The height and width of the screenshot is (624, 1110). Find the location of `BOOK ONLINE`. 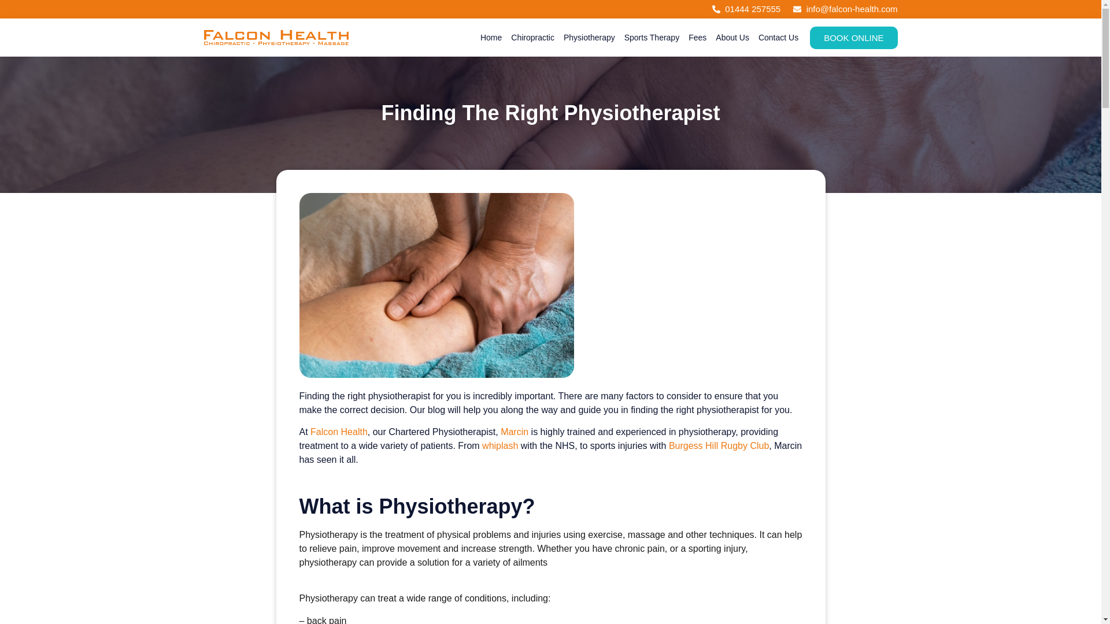

BOOK ONLINE is located at coordinates (853, 38).